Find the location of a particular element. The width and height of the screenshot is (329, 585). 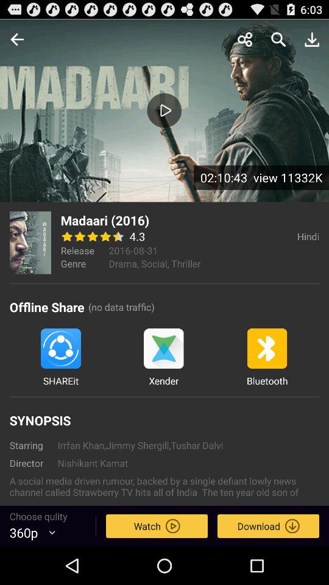

click on download button right to search symbol is located at coordinates (312, 40).